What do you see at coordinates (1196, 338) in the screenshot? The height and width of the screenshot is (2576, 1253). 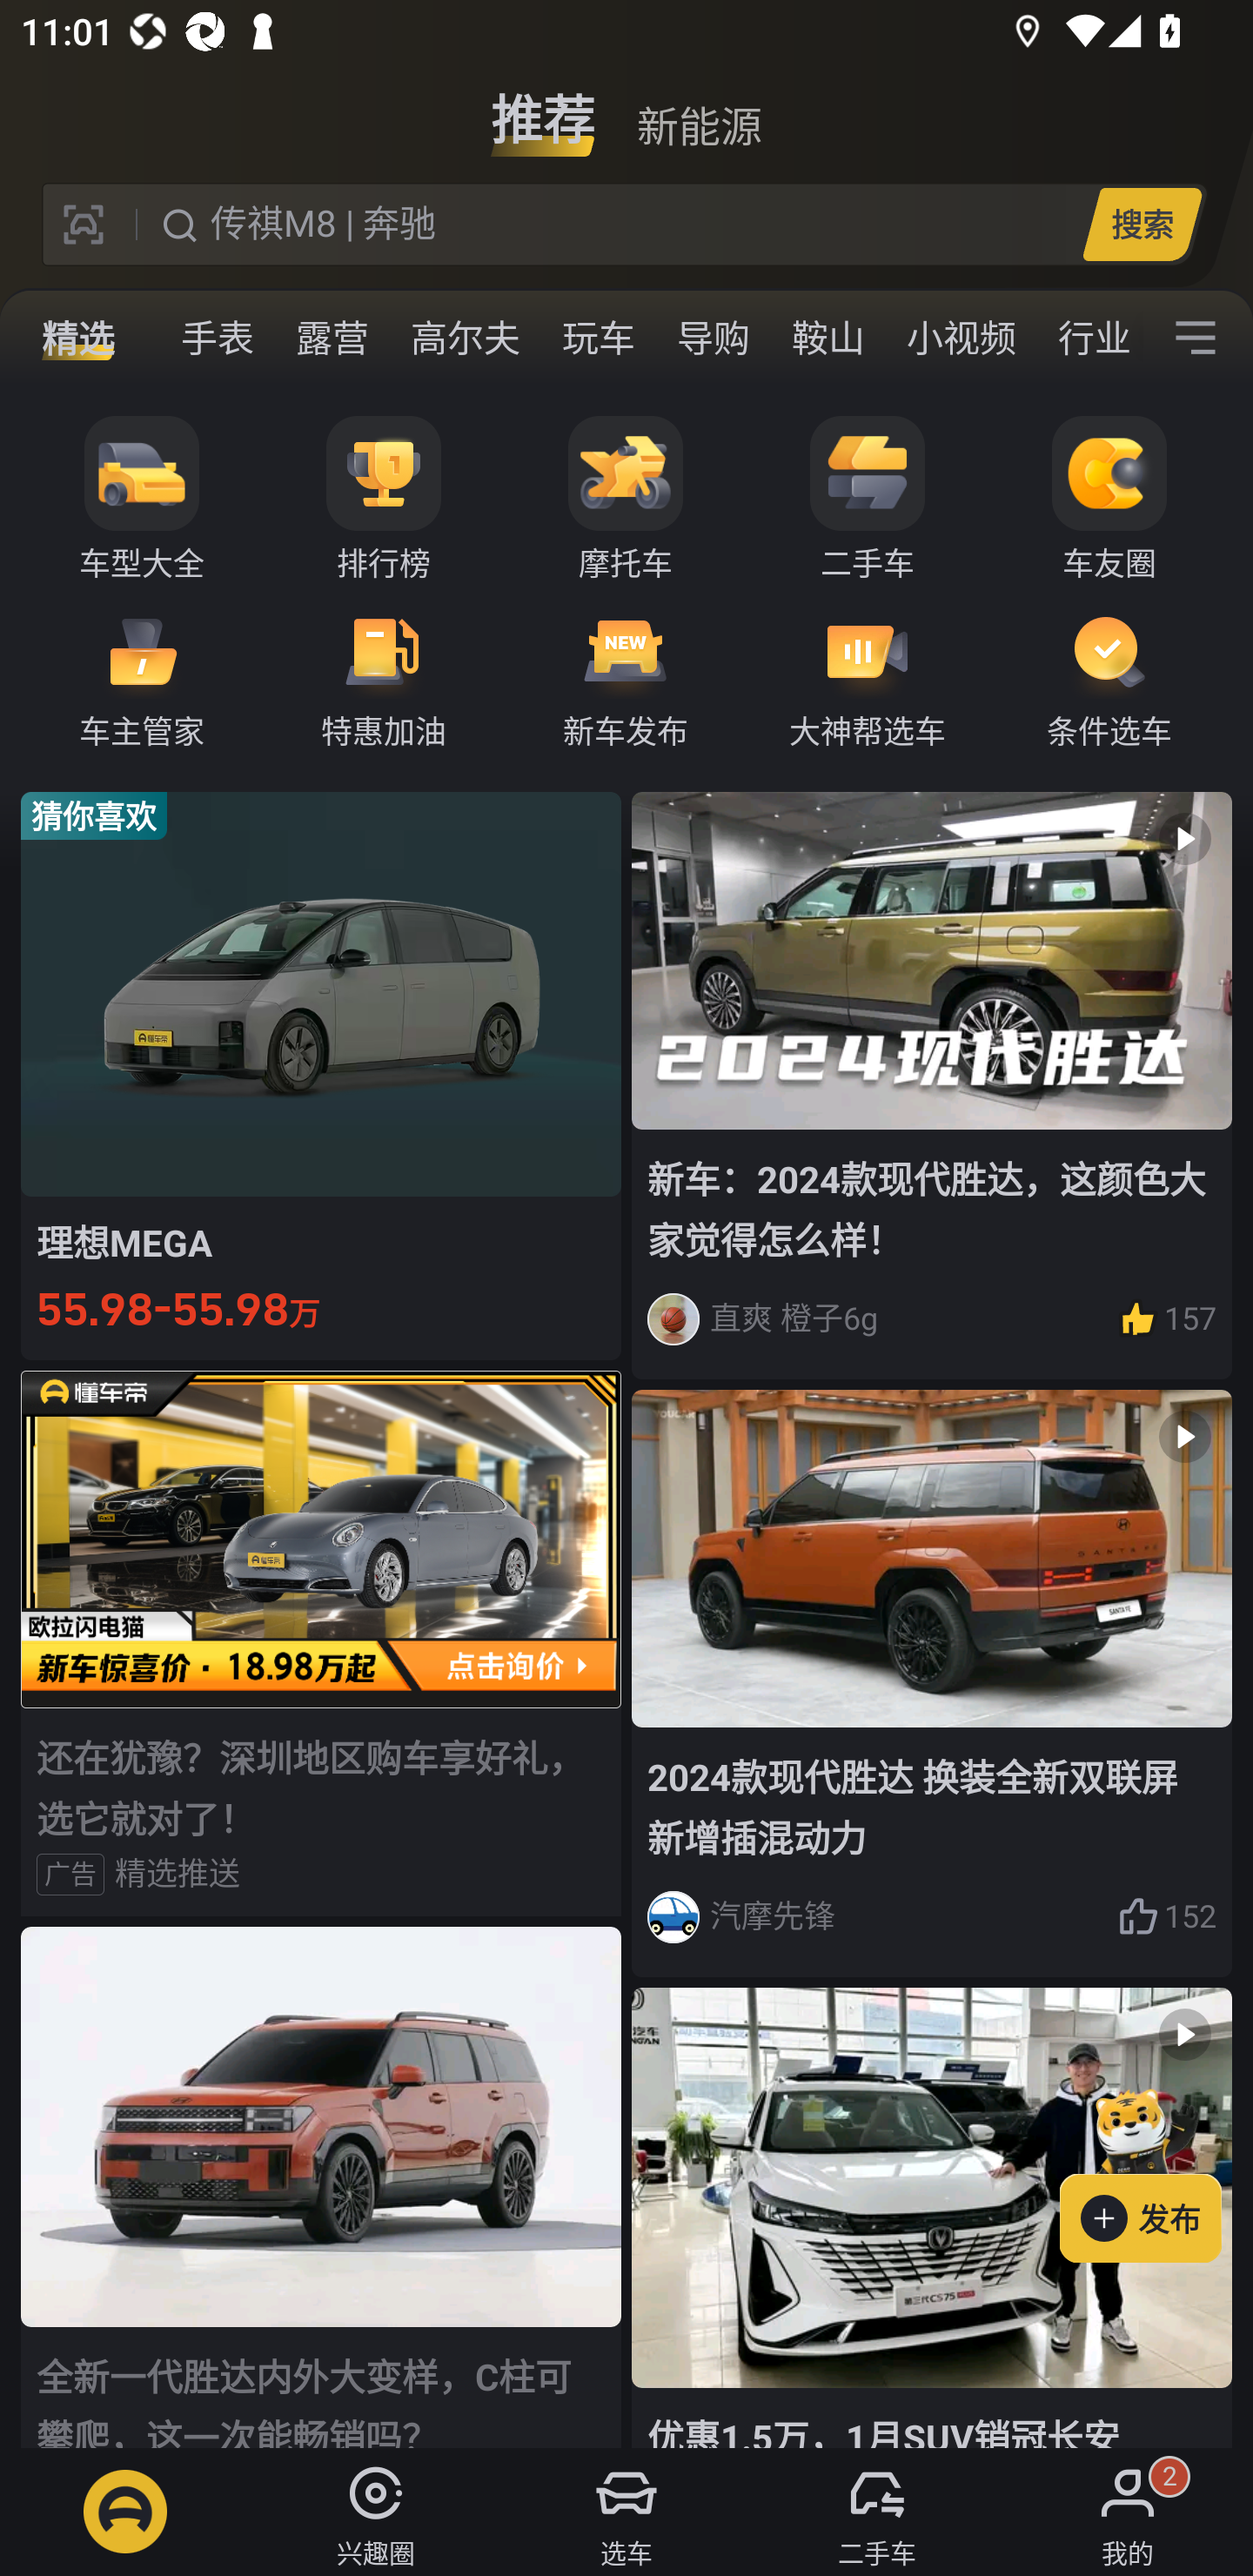 I see `` at bounding box center [1196, 338].